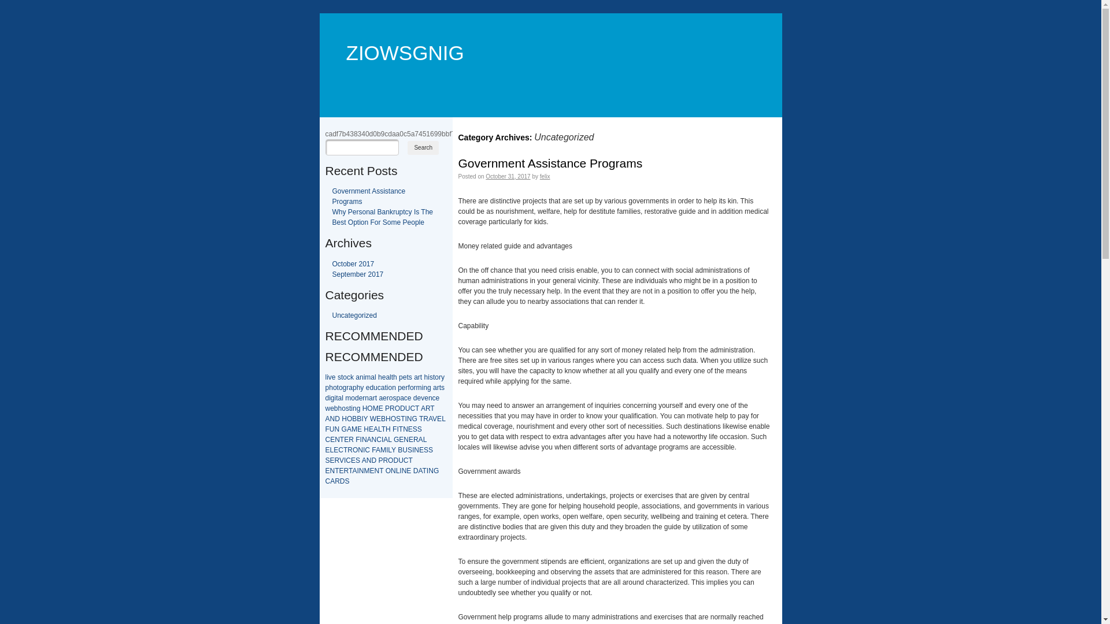 This screenshot has width=1110, height=624. I want to click on k, so click(352, 377).